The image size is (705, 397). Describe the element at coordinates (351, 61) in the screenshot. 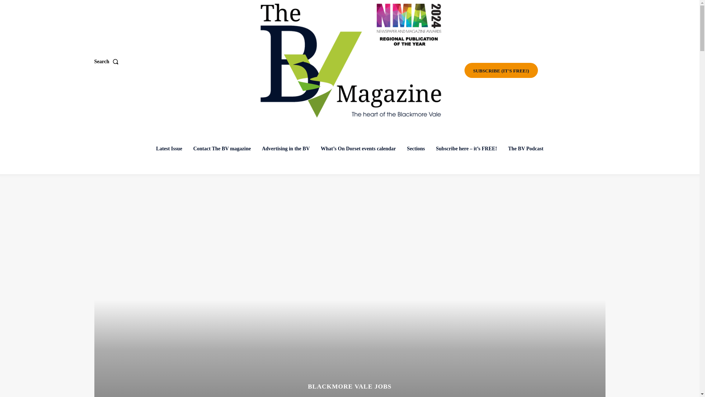

I see `BV magazine from the Blackmore Vale` at that location.